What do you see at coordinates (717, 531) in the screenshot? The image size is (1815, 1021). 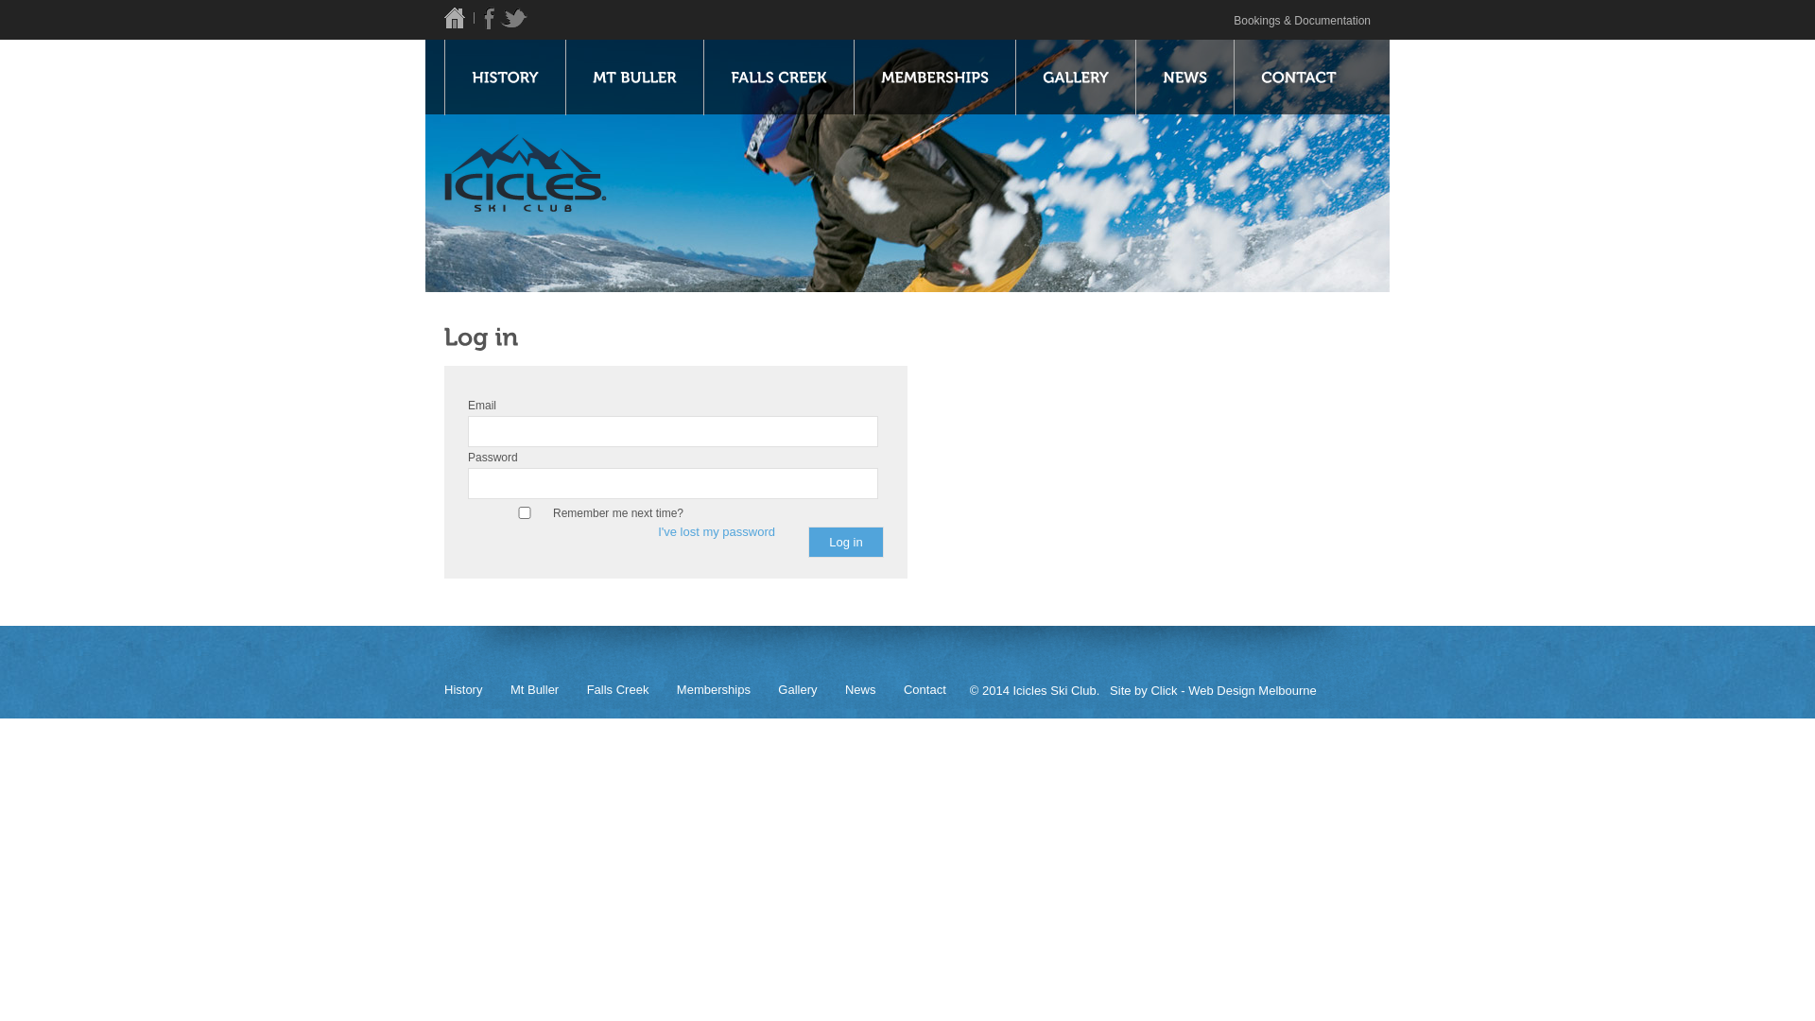 I see `I've lost my password` at bounding box center [717, 531].